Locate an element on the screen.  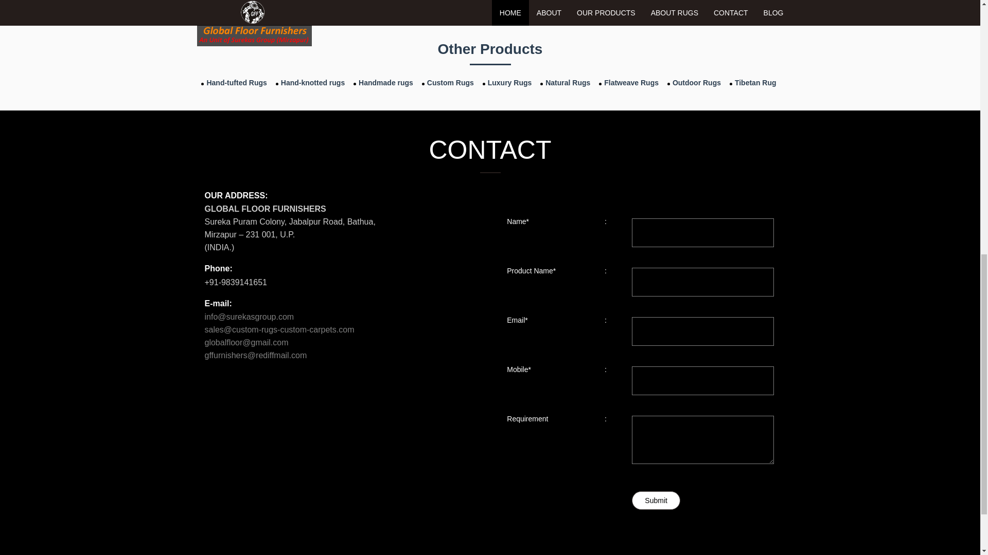
Outdoor Rugs is located at coordinates (695, 82).